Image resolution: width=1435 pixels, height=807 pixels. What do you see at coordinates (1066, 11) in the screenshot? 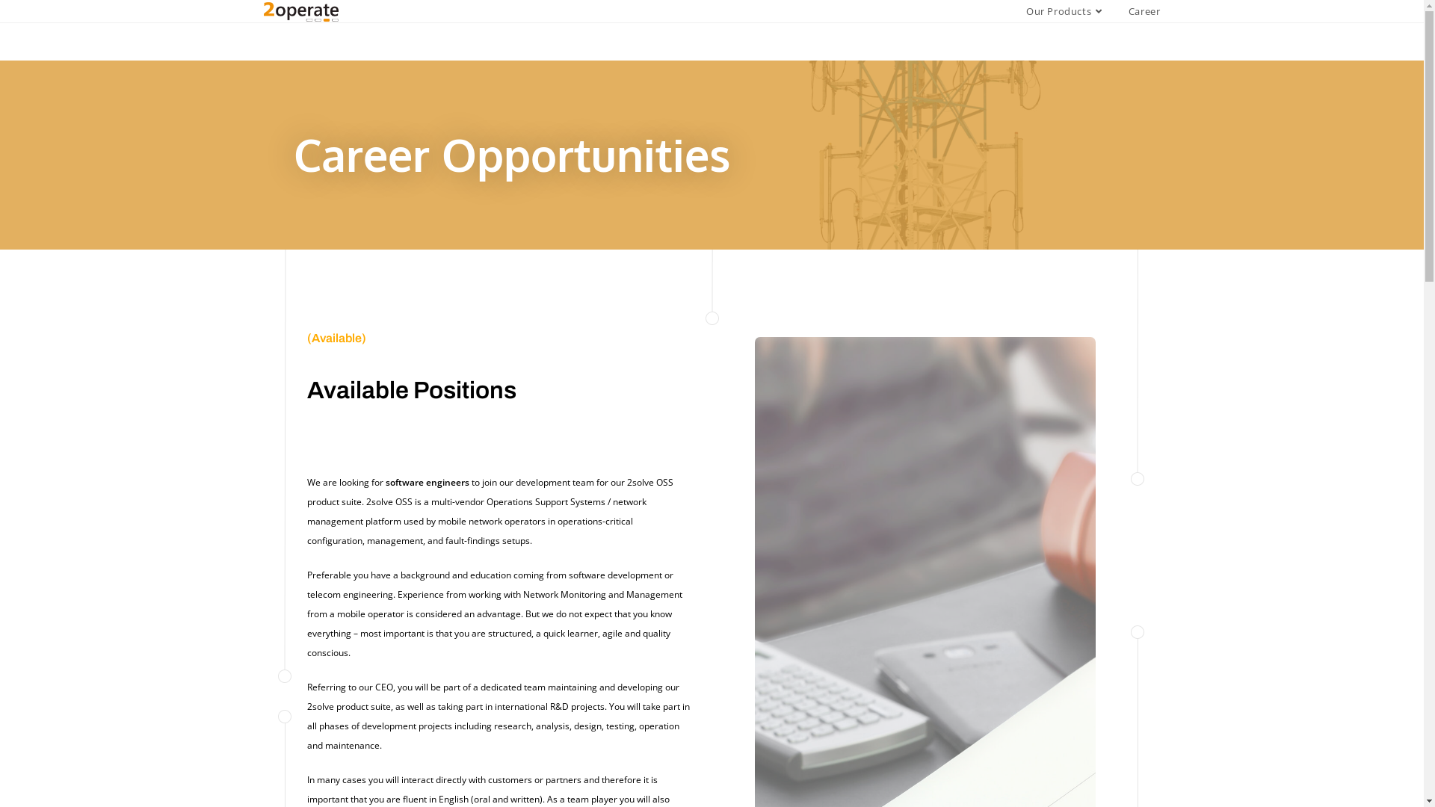
I see `Our Products` at bounding box center [1066, 11].